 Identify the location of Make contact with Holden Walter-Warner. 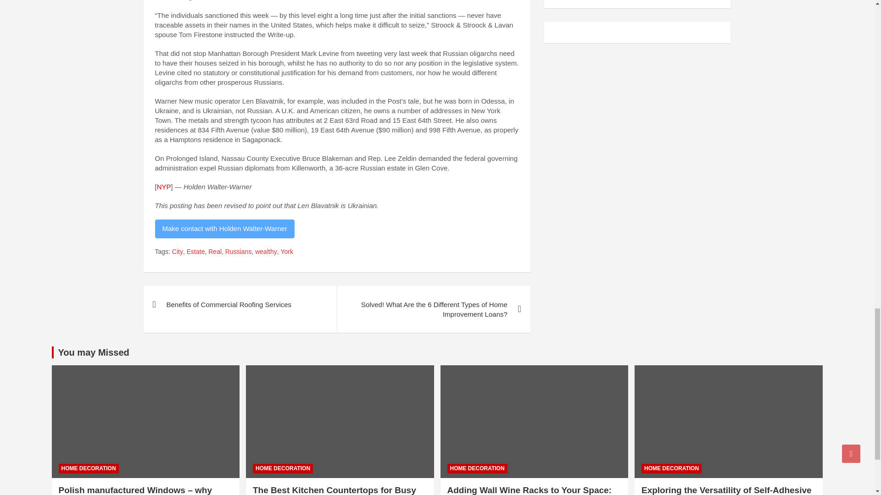
(224, 229).